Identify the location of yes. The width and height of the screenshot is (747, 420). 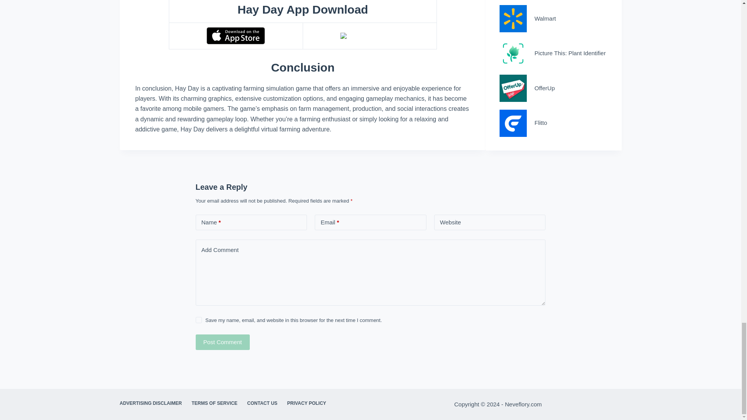
(198, 320).